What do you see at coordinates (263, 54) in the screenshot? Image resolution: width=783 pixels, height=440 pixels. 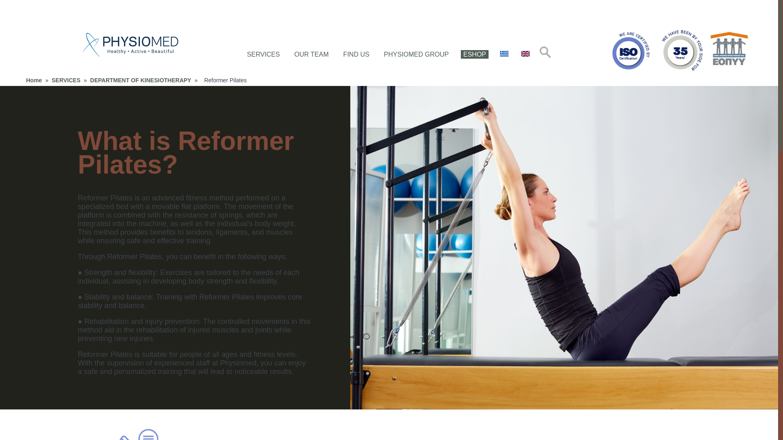 I see `SERVICES` at bounding box center [263, 54].